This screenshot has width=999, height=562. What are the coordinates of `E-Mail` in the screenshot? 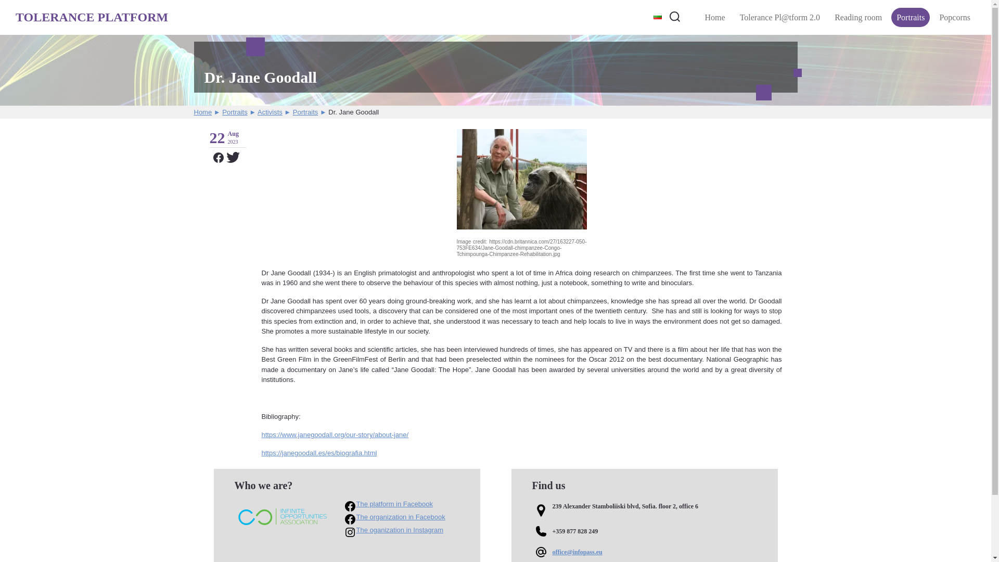 It's located at (644, 552).